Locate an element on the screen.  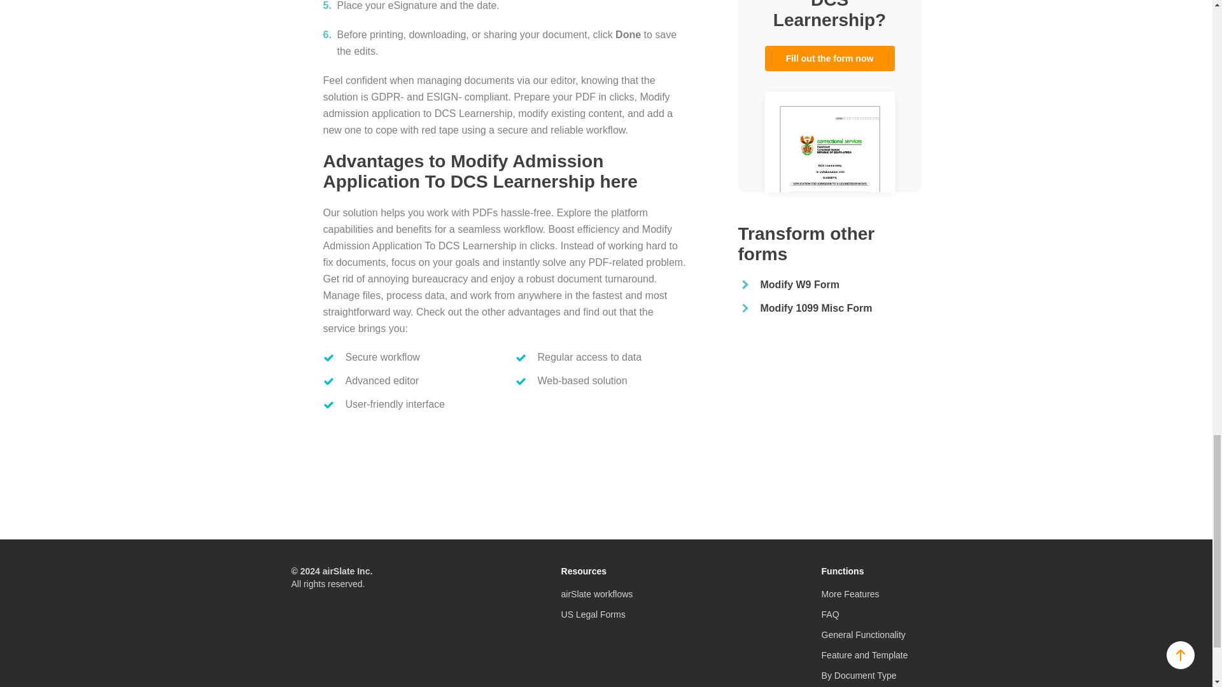
Feature and Template is located at coordinates (864, 655).